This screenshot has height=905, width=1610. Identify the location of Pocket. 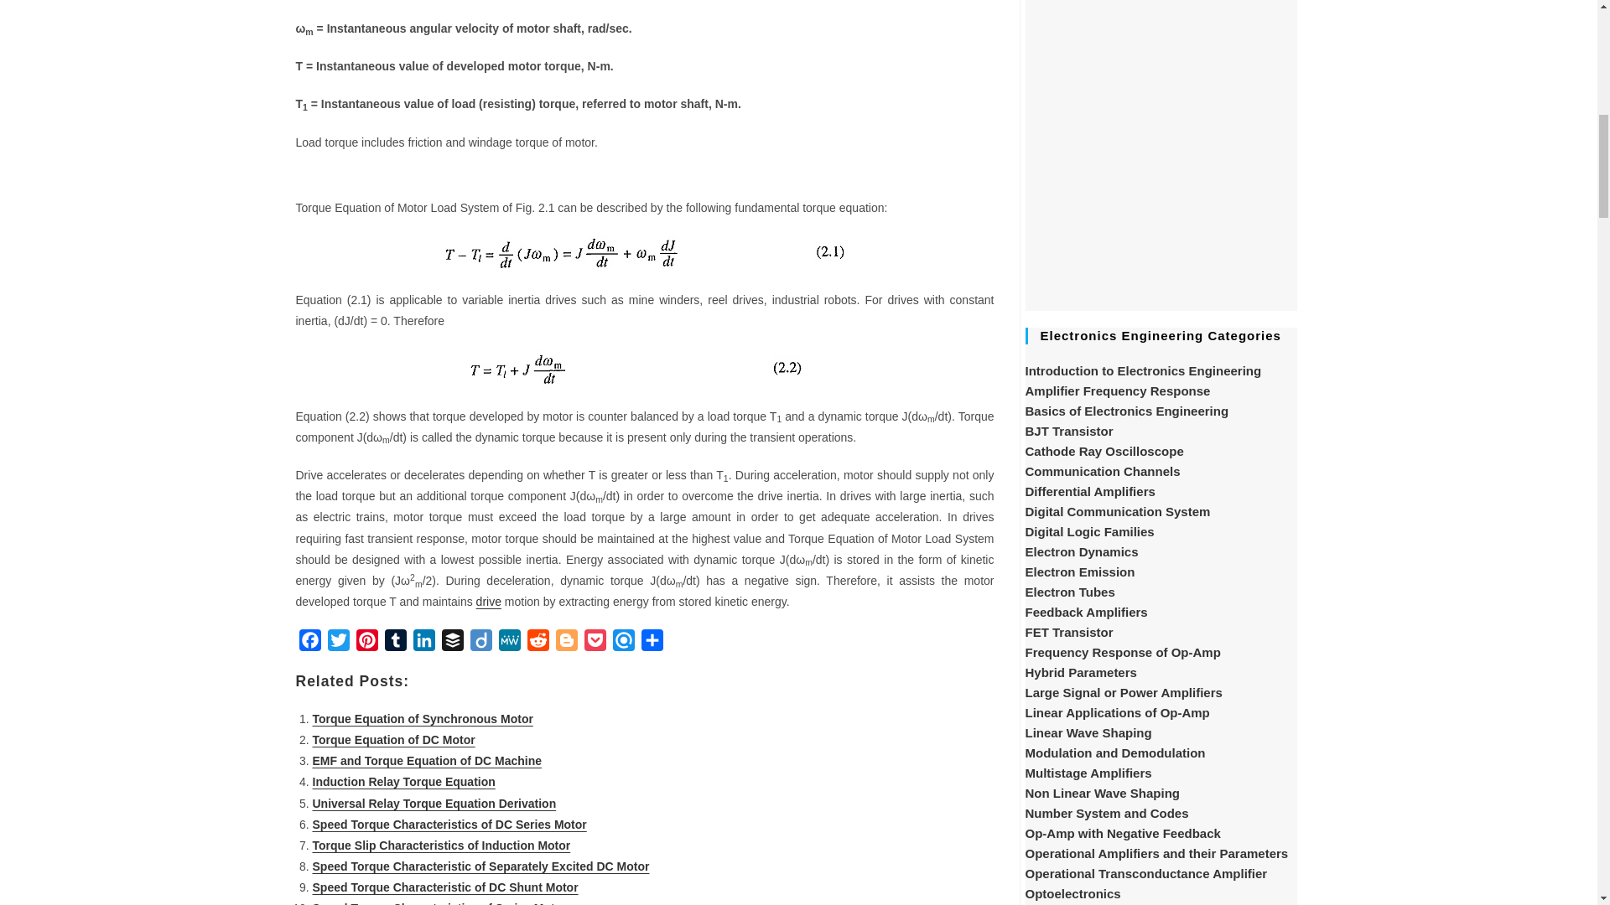
(594, 644).